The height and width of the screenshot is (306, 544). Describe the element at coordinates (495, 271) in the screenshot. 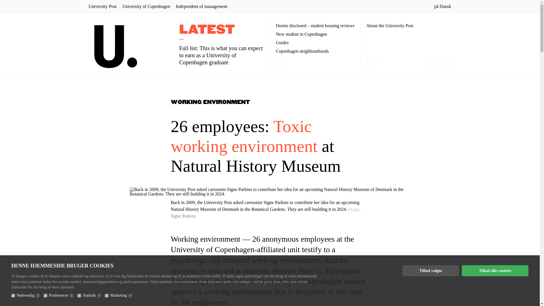

I see `Tillad alle cookies` at that location.